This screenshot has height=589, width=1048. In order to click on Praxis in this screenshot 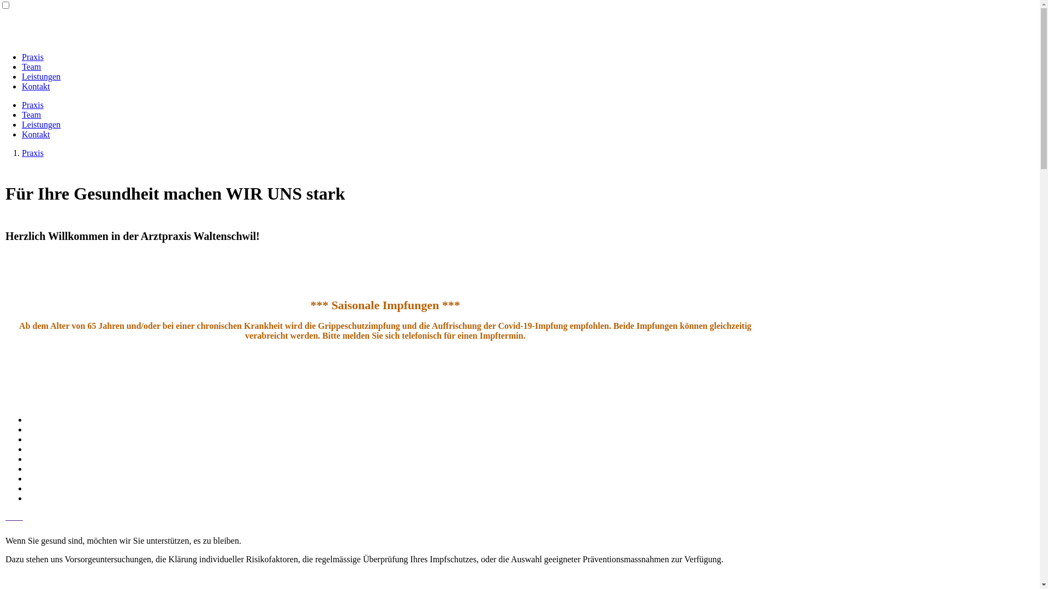, I will do `click(33, 153)`.